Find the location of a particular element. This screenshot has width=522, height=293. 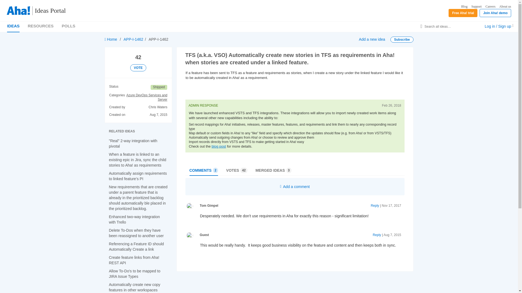

Shipped is located at coordinates (159, 87).